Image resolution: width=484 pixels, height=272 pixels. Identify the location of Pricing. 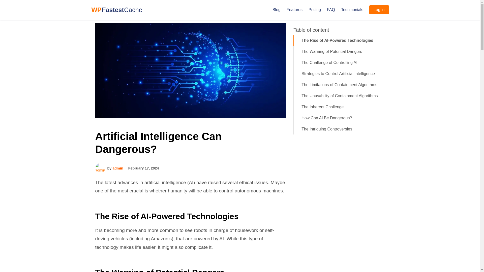
(315, 10).